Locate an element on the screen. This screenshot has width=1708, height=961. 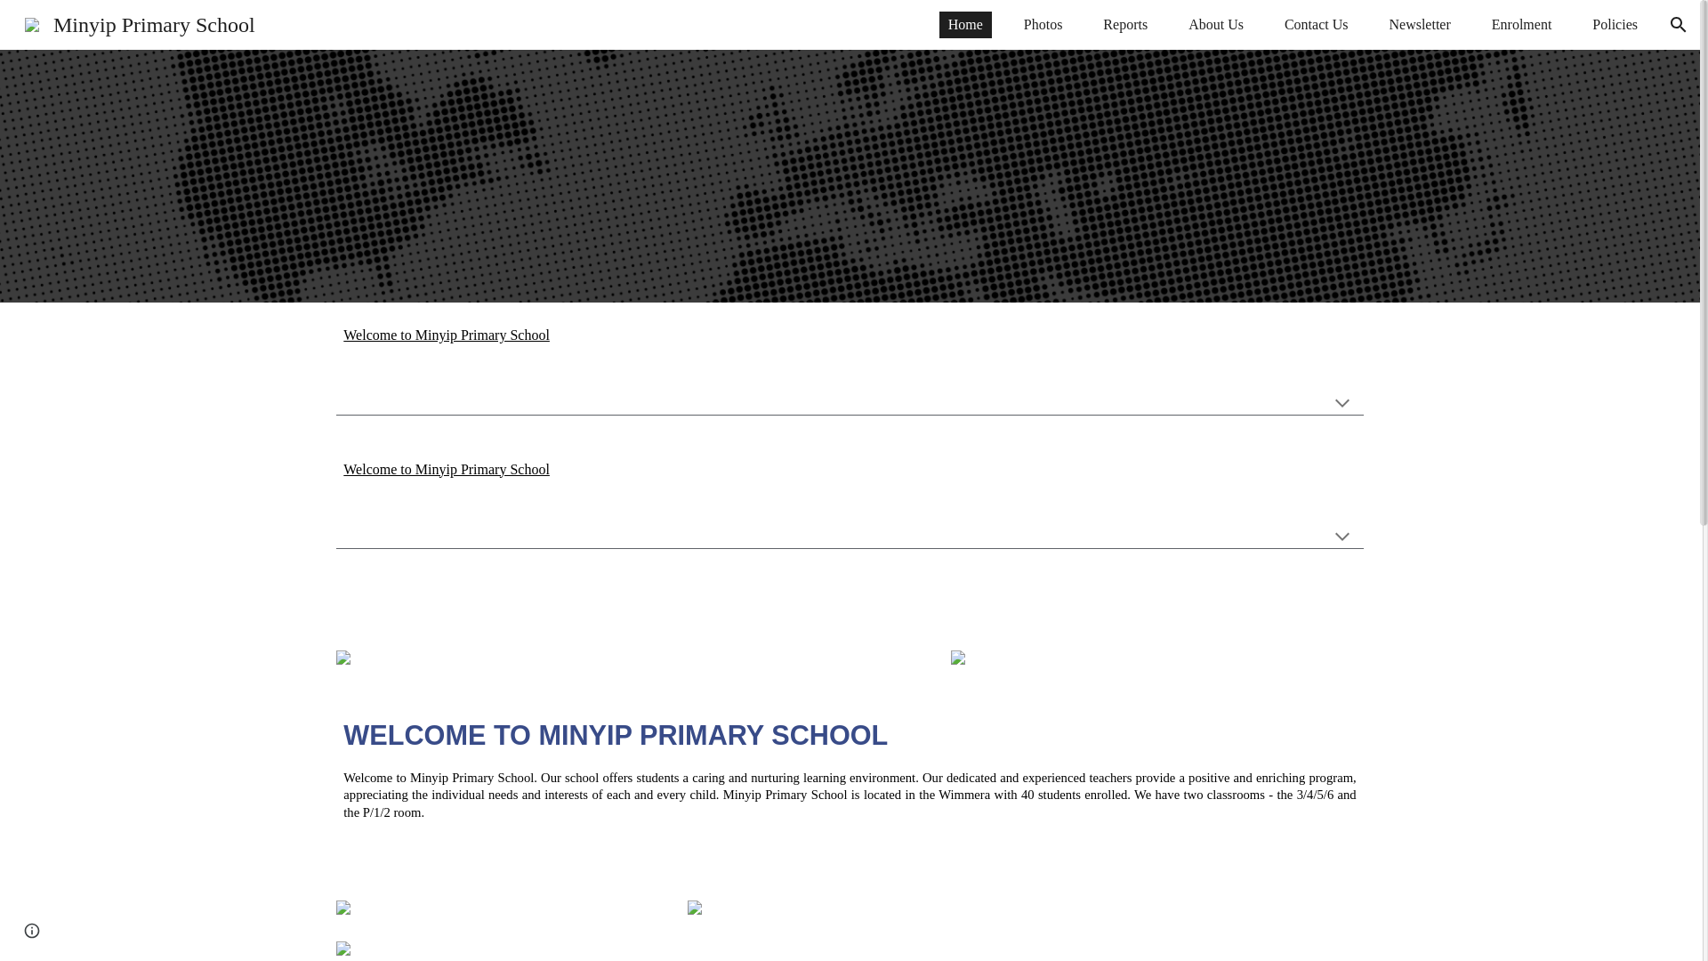
Newsletter is located at coordinates (1419, 25).